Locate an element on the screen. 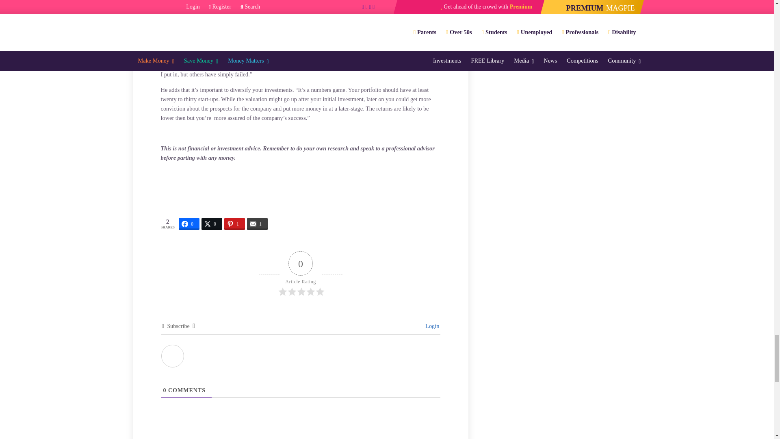 Image resolution: width=780 pixels, height=439 pixels. Share on Twitter is located at coordinates (212, 224).